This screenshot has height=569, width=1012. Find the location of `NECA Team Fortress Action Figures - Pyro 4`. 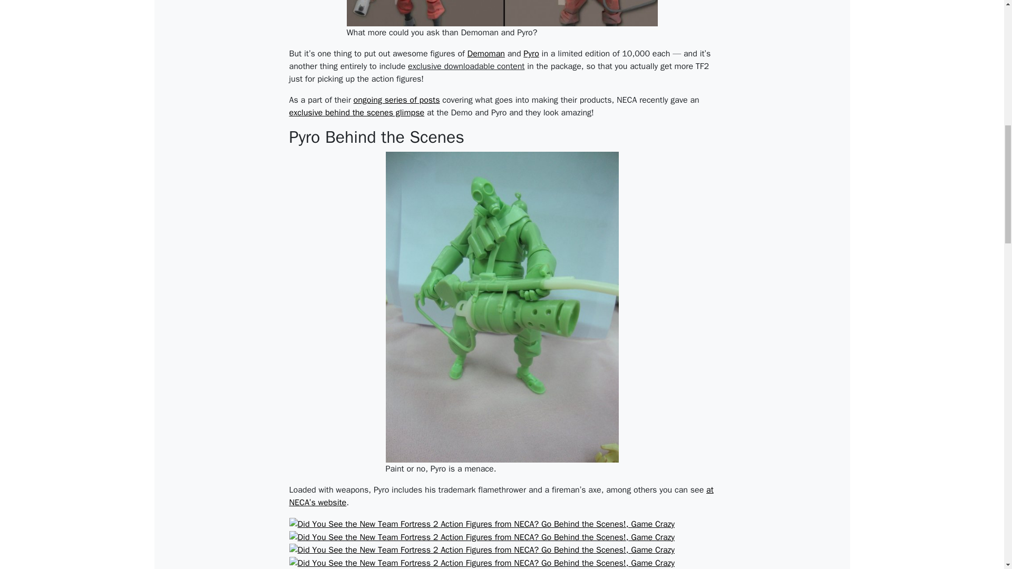

NECA Team Fortress Action Figures - Pyro 4 is located at coordinates (482, 537).